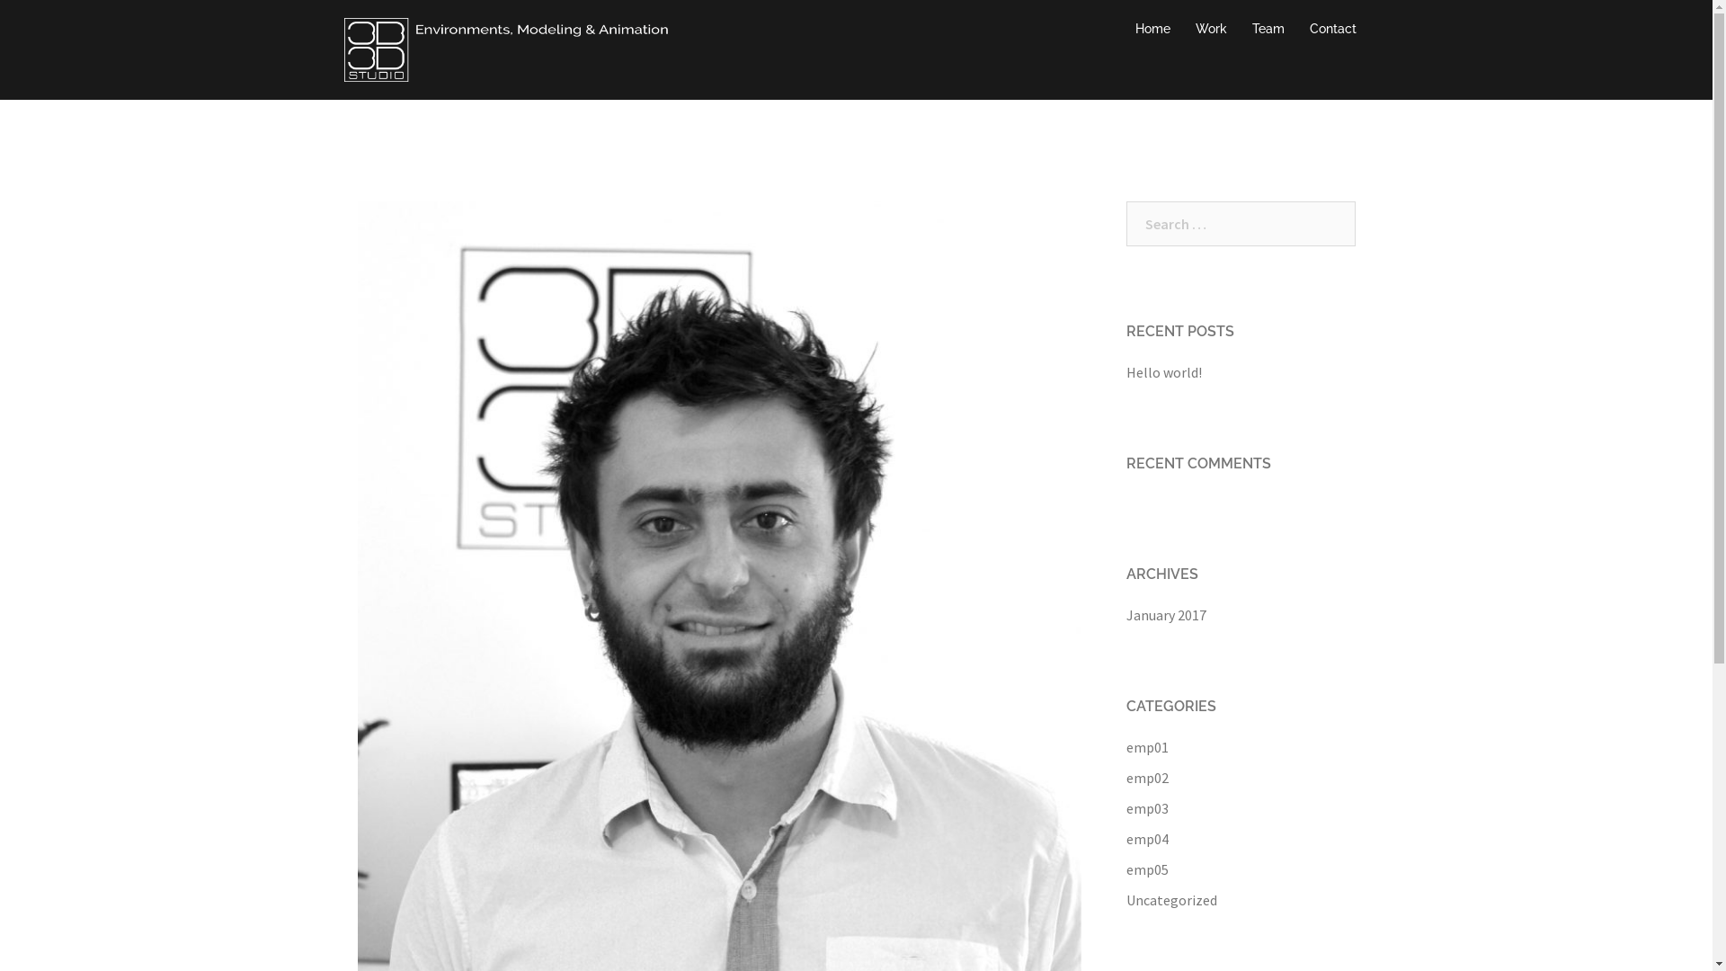  Describe the element at coordinates (1170, 900) in the screenshot. I see `Uncategorized` at that location.